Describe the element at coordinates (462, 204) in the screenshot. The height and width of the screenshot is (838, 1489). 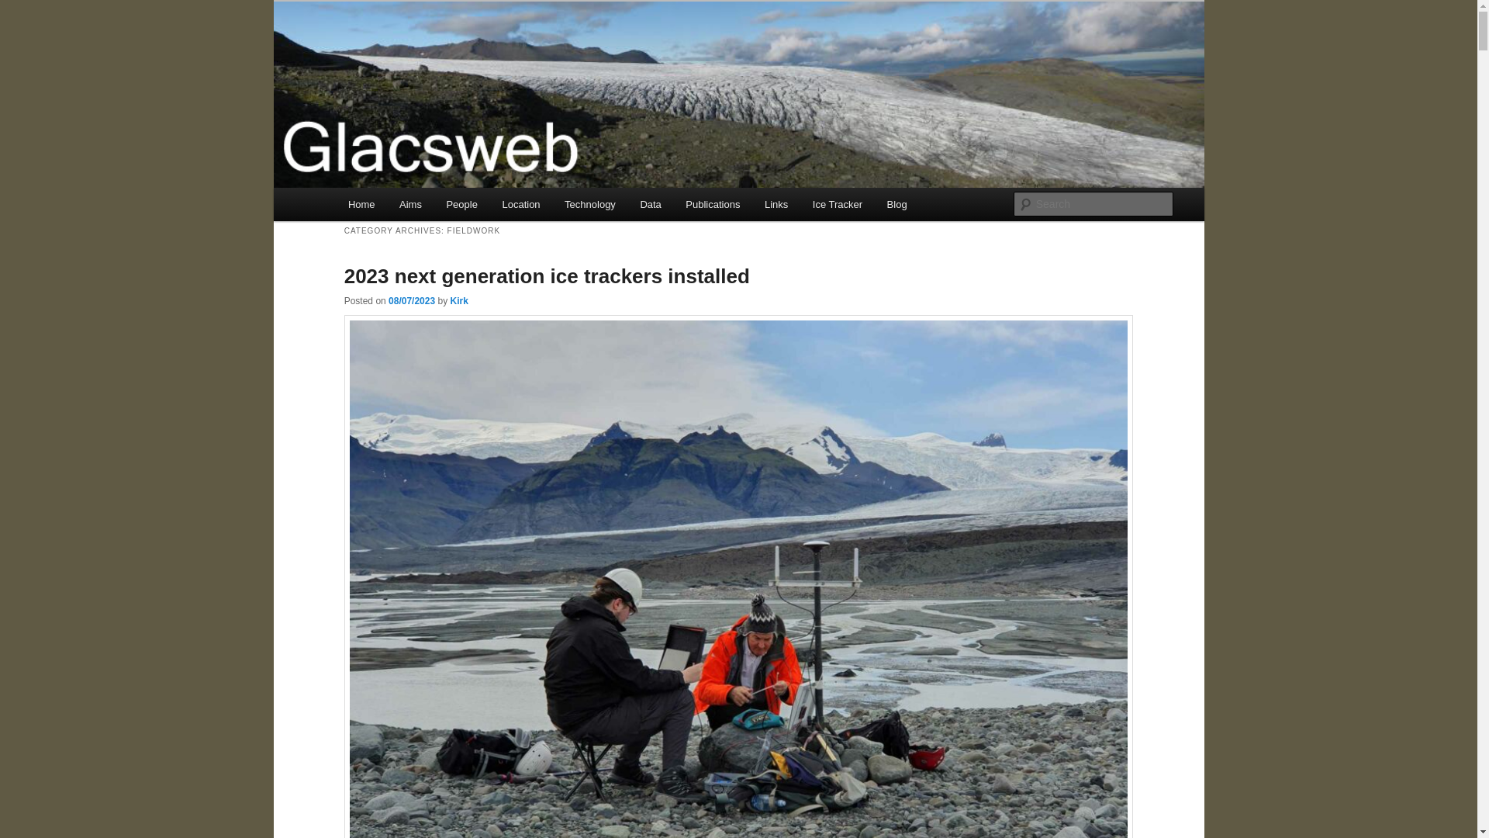
I see `People` at that location.